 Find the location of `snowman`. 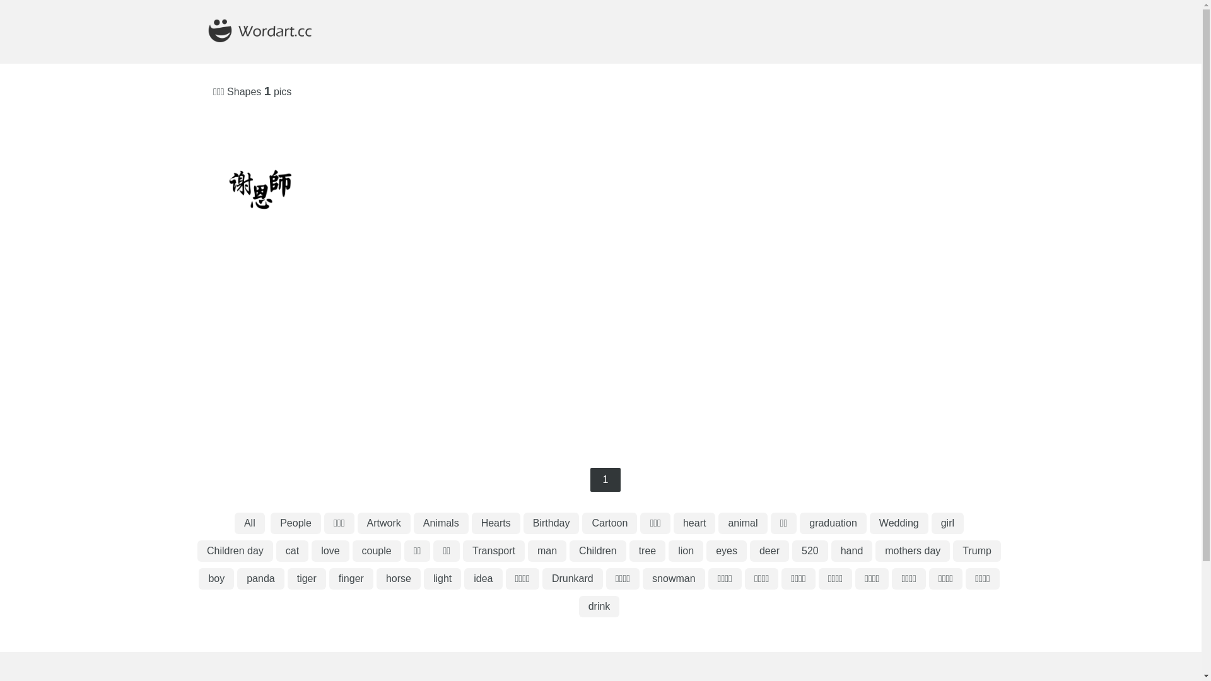

snowman is located at coordinates (674, 579).